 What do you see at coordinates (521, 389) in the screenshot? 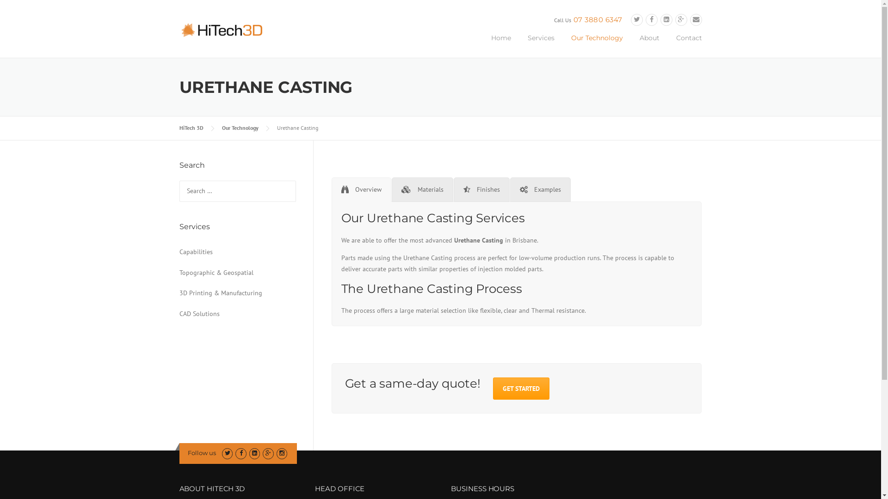
I see `GET STARTED` at bounding box center [521, 389].